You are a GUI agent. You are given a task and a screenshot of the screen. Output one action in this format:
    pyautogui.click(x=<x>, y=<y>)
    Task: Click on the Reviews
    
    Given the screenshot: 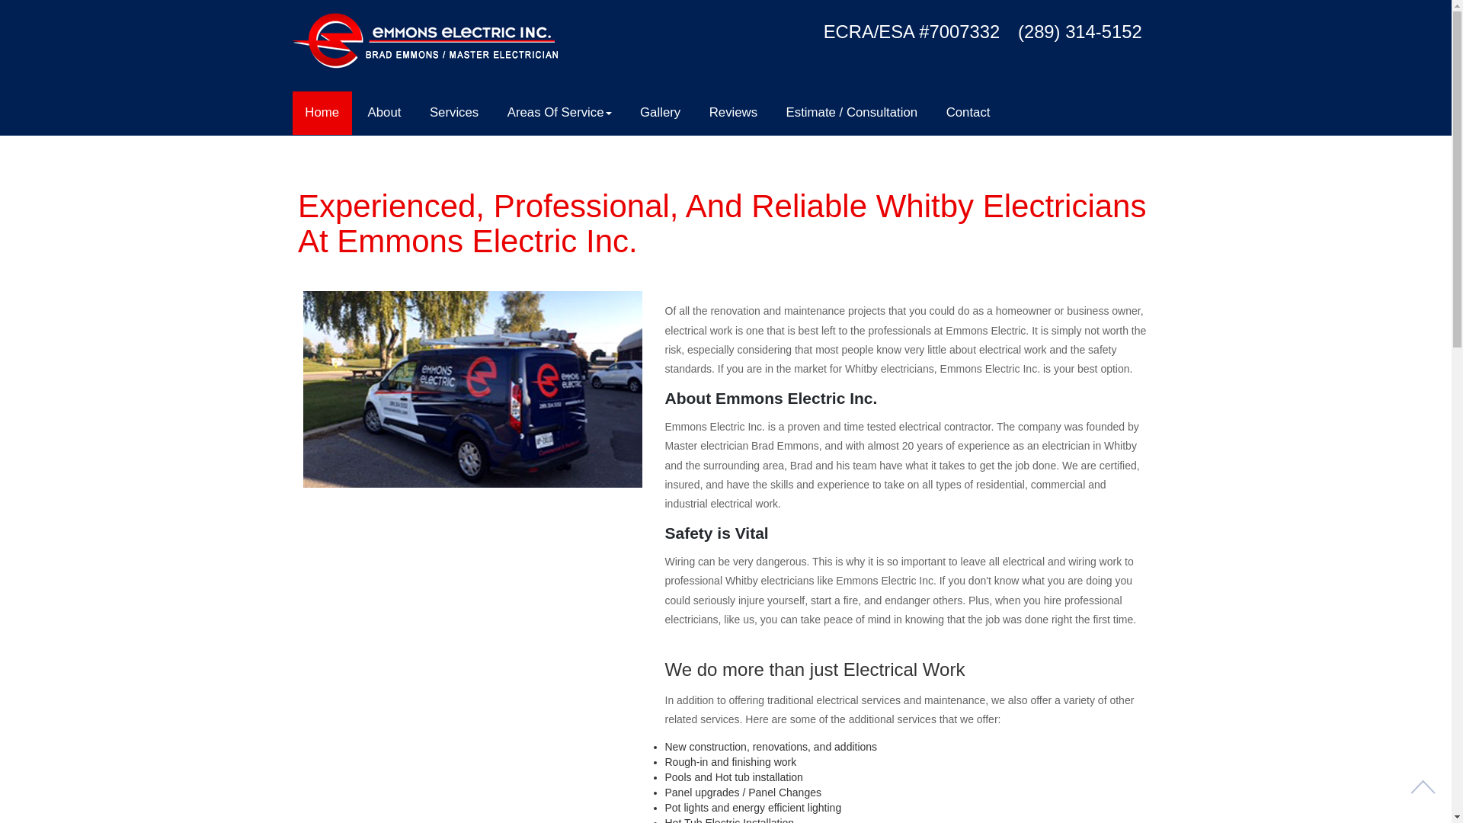 What is the action you would take?
    pyautogui.click(x=733, y=113)
    